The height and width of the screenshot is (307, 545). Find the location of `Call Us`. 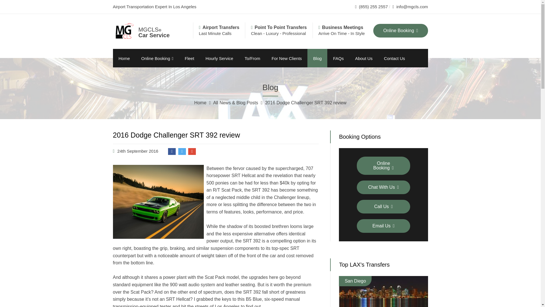

Call Us is located at coordinates (383, 206).